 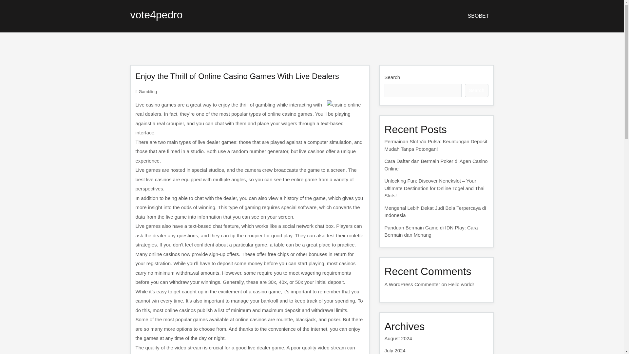 What do you see at coordinates (395, 350) in the screenshot?
I see `July 2024` at bounding box center [395, 350].